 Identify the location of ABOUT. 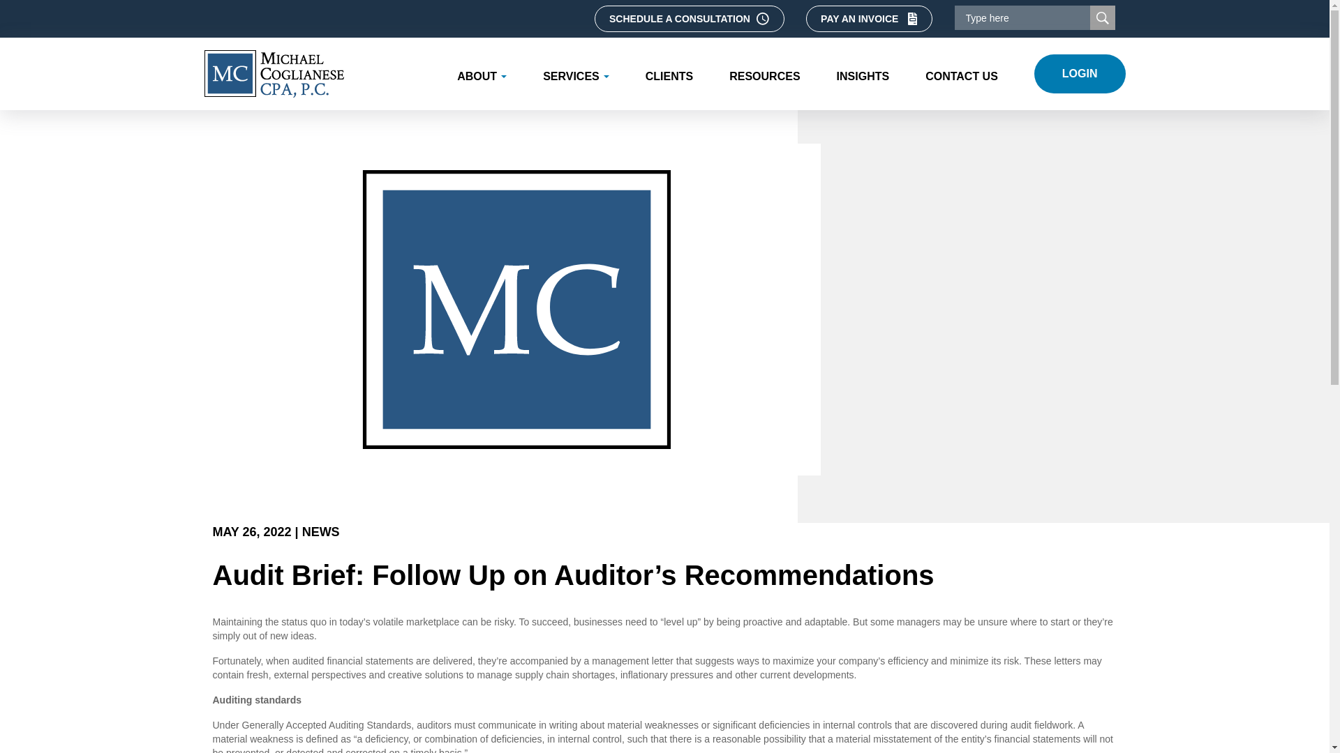
(482, 74).